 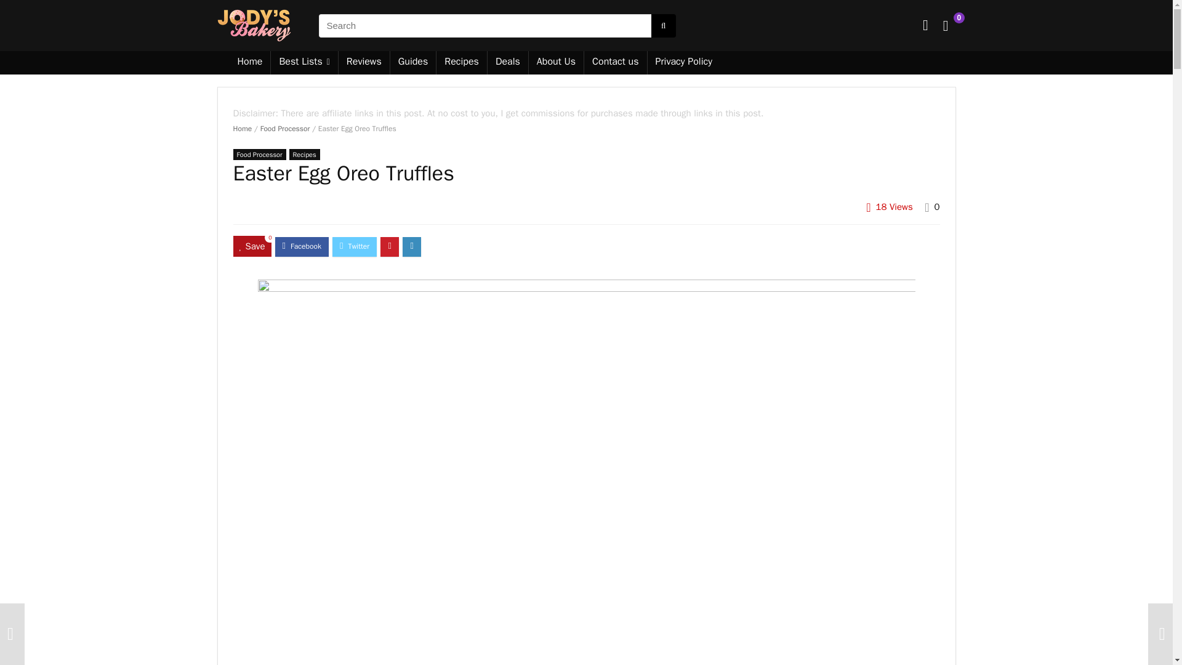 What do you see at coordinates (250, 63) in the screenshot?
I see `Home` at bounding box center [250, 63].